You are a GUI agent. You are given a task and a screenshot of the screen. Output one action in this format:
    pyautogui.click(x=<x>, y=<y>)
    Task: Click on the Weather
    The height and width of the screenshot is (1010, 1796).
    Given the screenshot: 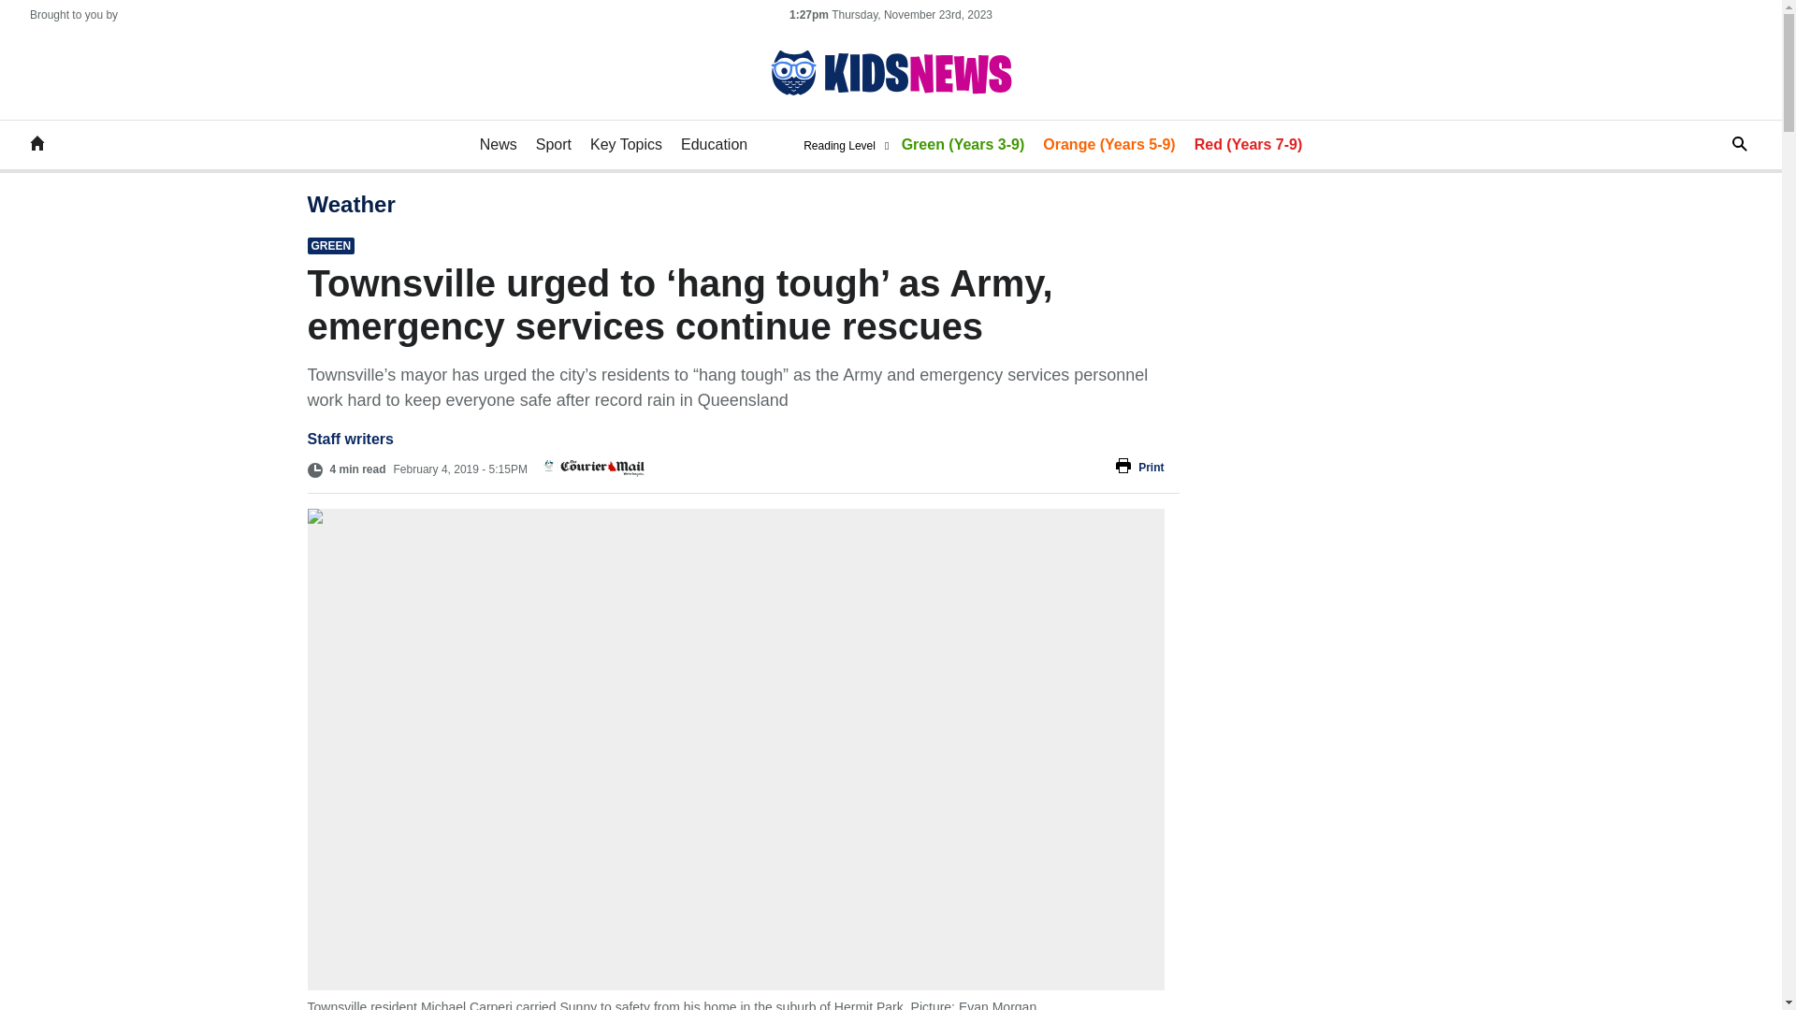 What is the action you would take?
    pyautogui.click(x=351, y=204)
    